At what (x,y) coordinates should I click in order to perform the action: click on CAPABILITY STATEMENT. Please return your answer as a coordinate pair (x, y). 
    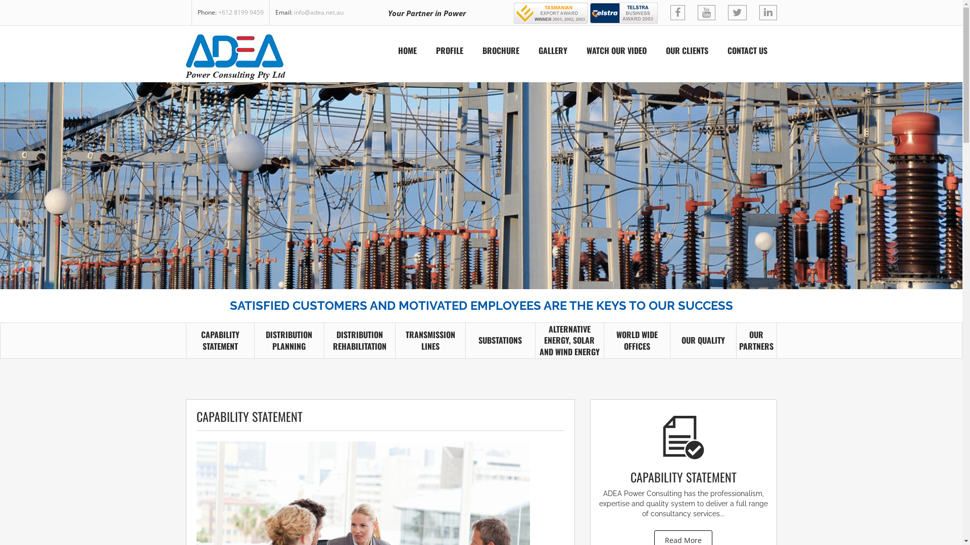
    Looking at the image, I should click on (220, 341).